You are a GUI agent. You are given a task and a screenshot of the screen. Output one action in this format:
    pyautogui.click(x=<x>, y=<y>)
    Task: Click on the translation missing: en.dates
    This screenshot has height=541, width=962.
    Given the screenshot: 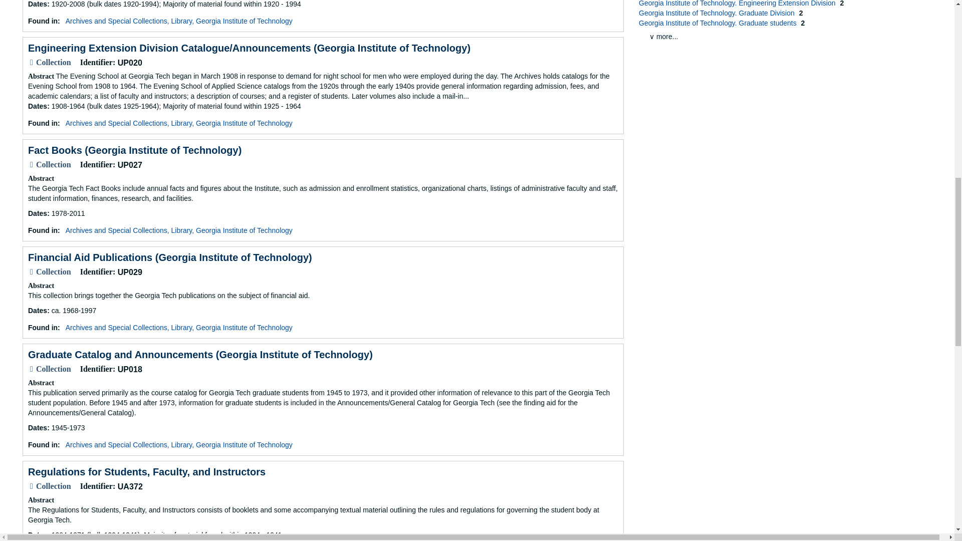 What is the action you would take?
    pyautogui.click(x=37, y=106)
    